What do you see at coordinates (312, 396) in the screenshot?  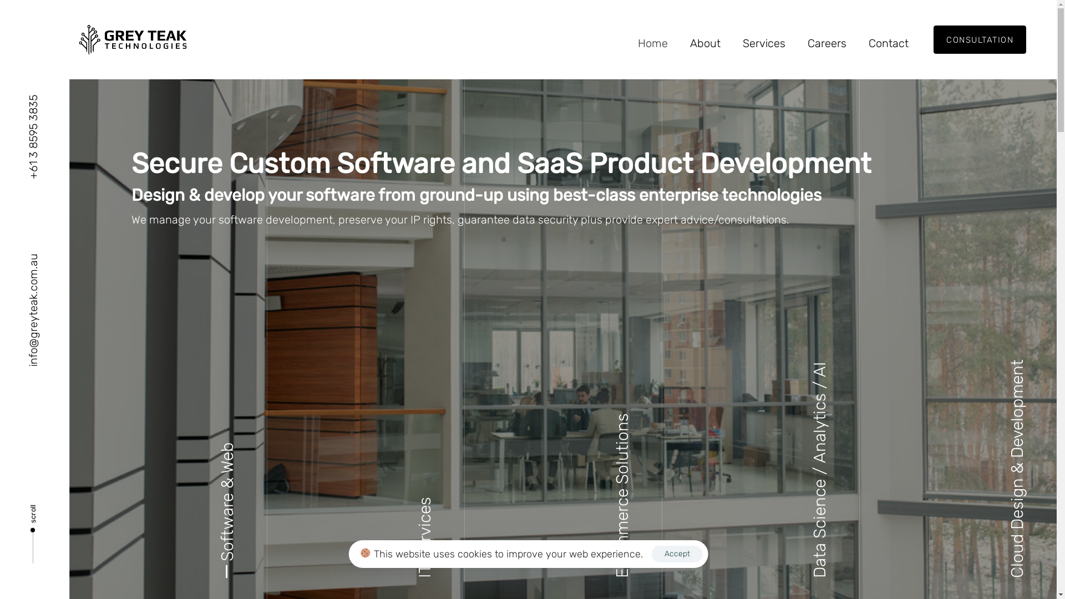 I see `About us` at bounding box center [312, 396].